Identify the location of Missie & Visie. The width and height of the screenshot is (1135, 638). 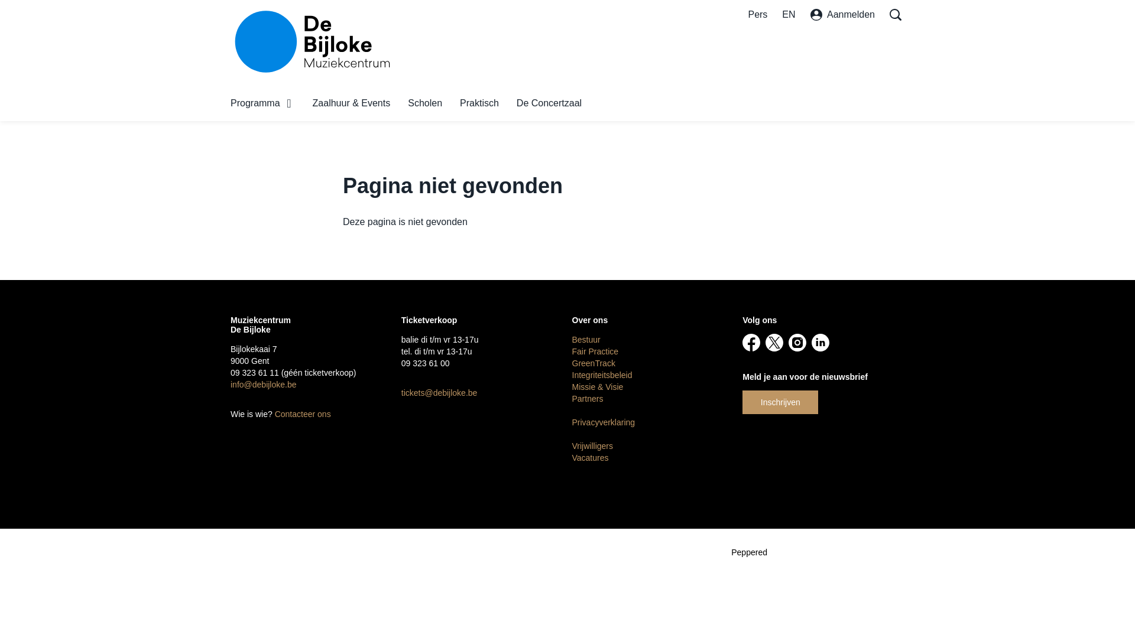
(598, 387).